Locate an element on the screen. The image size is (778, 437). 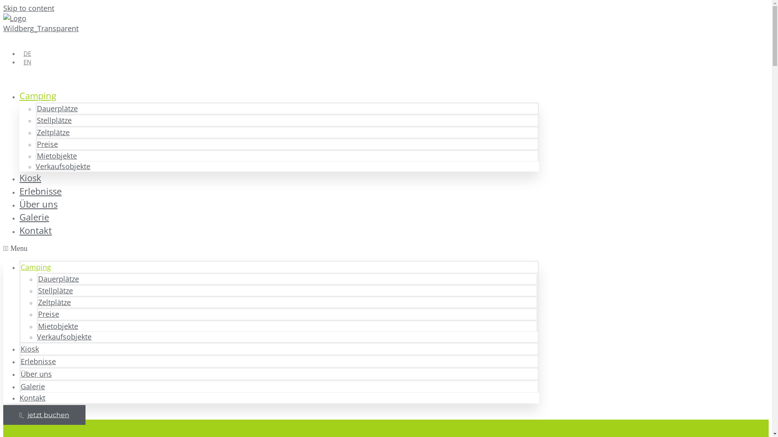
DE is located at coordinates (25, 53).